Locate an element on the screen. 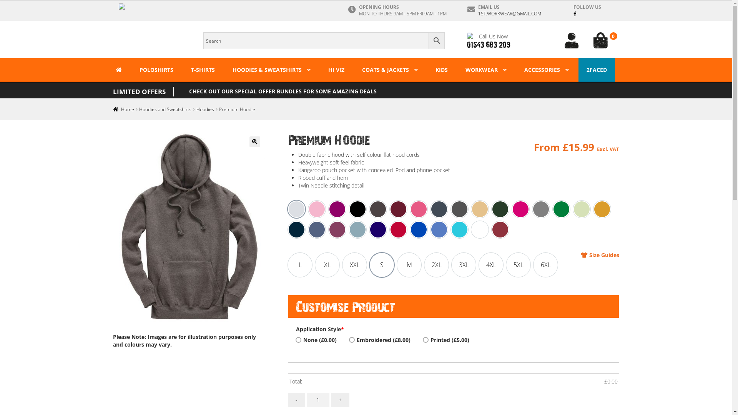 The width and height of the screenshot is (738, 415). 2FACED is located at coordinates (597, 70).